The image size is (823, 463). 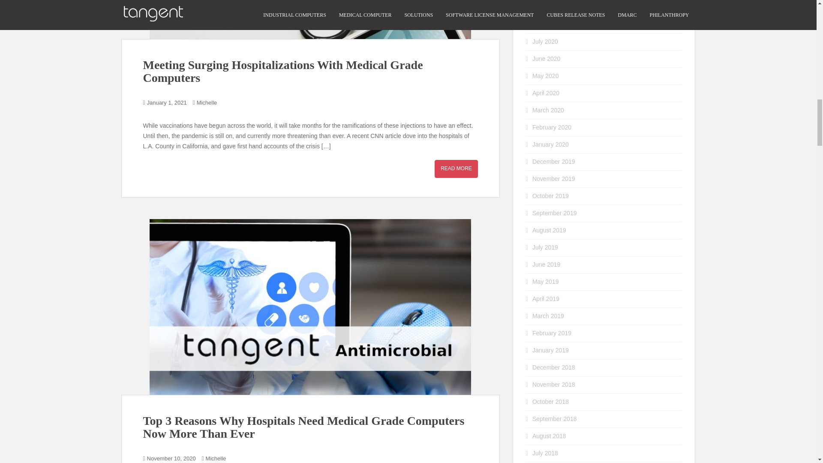 What do you see at coordinates (207, 103) in the screenshot?
I see `Michelle` at bounding box center [207, 103].